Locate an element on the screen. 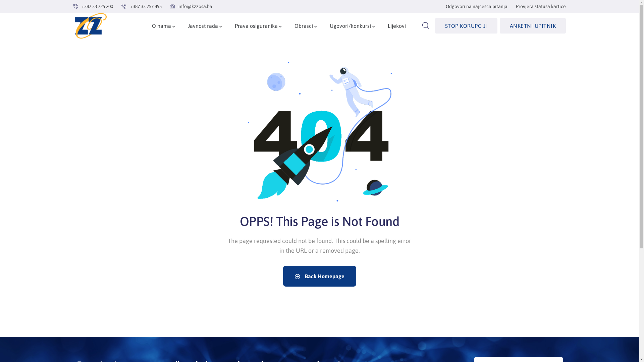 Image resolution: width=644 pixels, height=362 pixels. Ugovori/konkursi is located at coordinates (353, 26).